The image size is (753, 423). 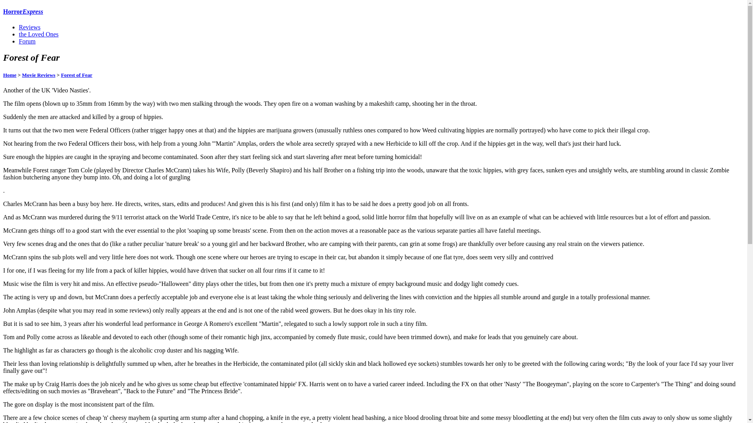 What do you see at coordinates (23, 11) in the screenshot?
I see `HorrorExpress` at bounding box center [23, 11].